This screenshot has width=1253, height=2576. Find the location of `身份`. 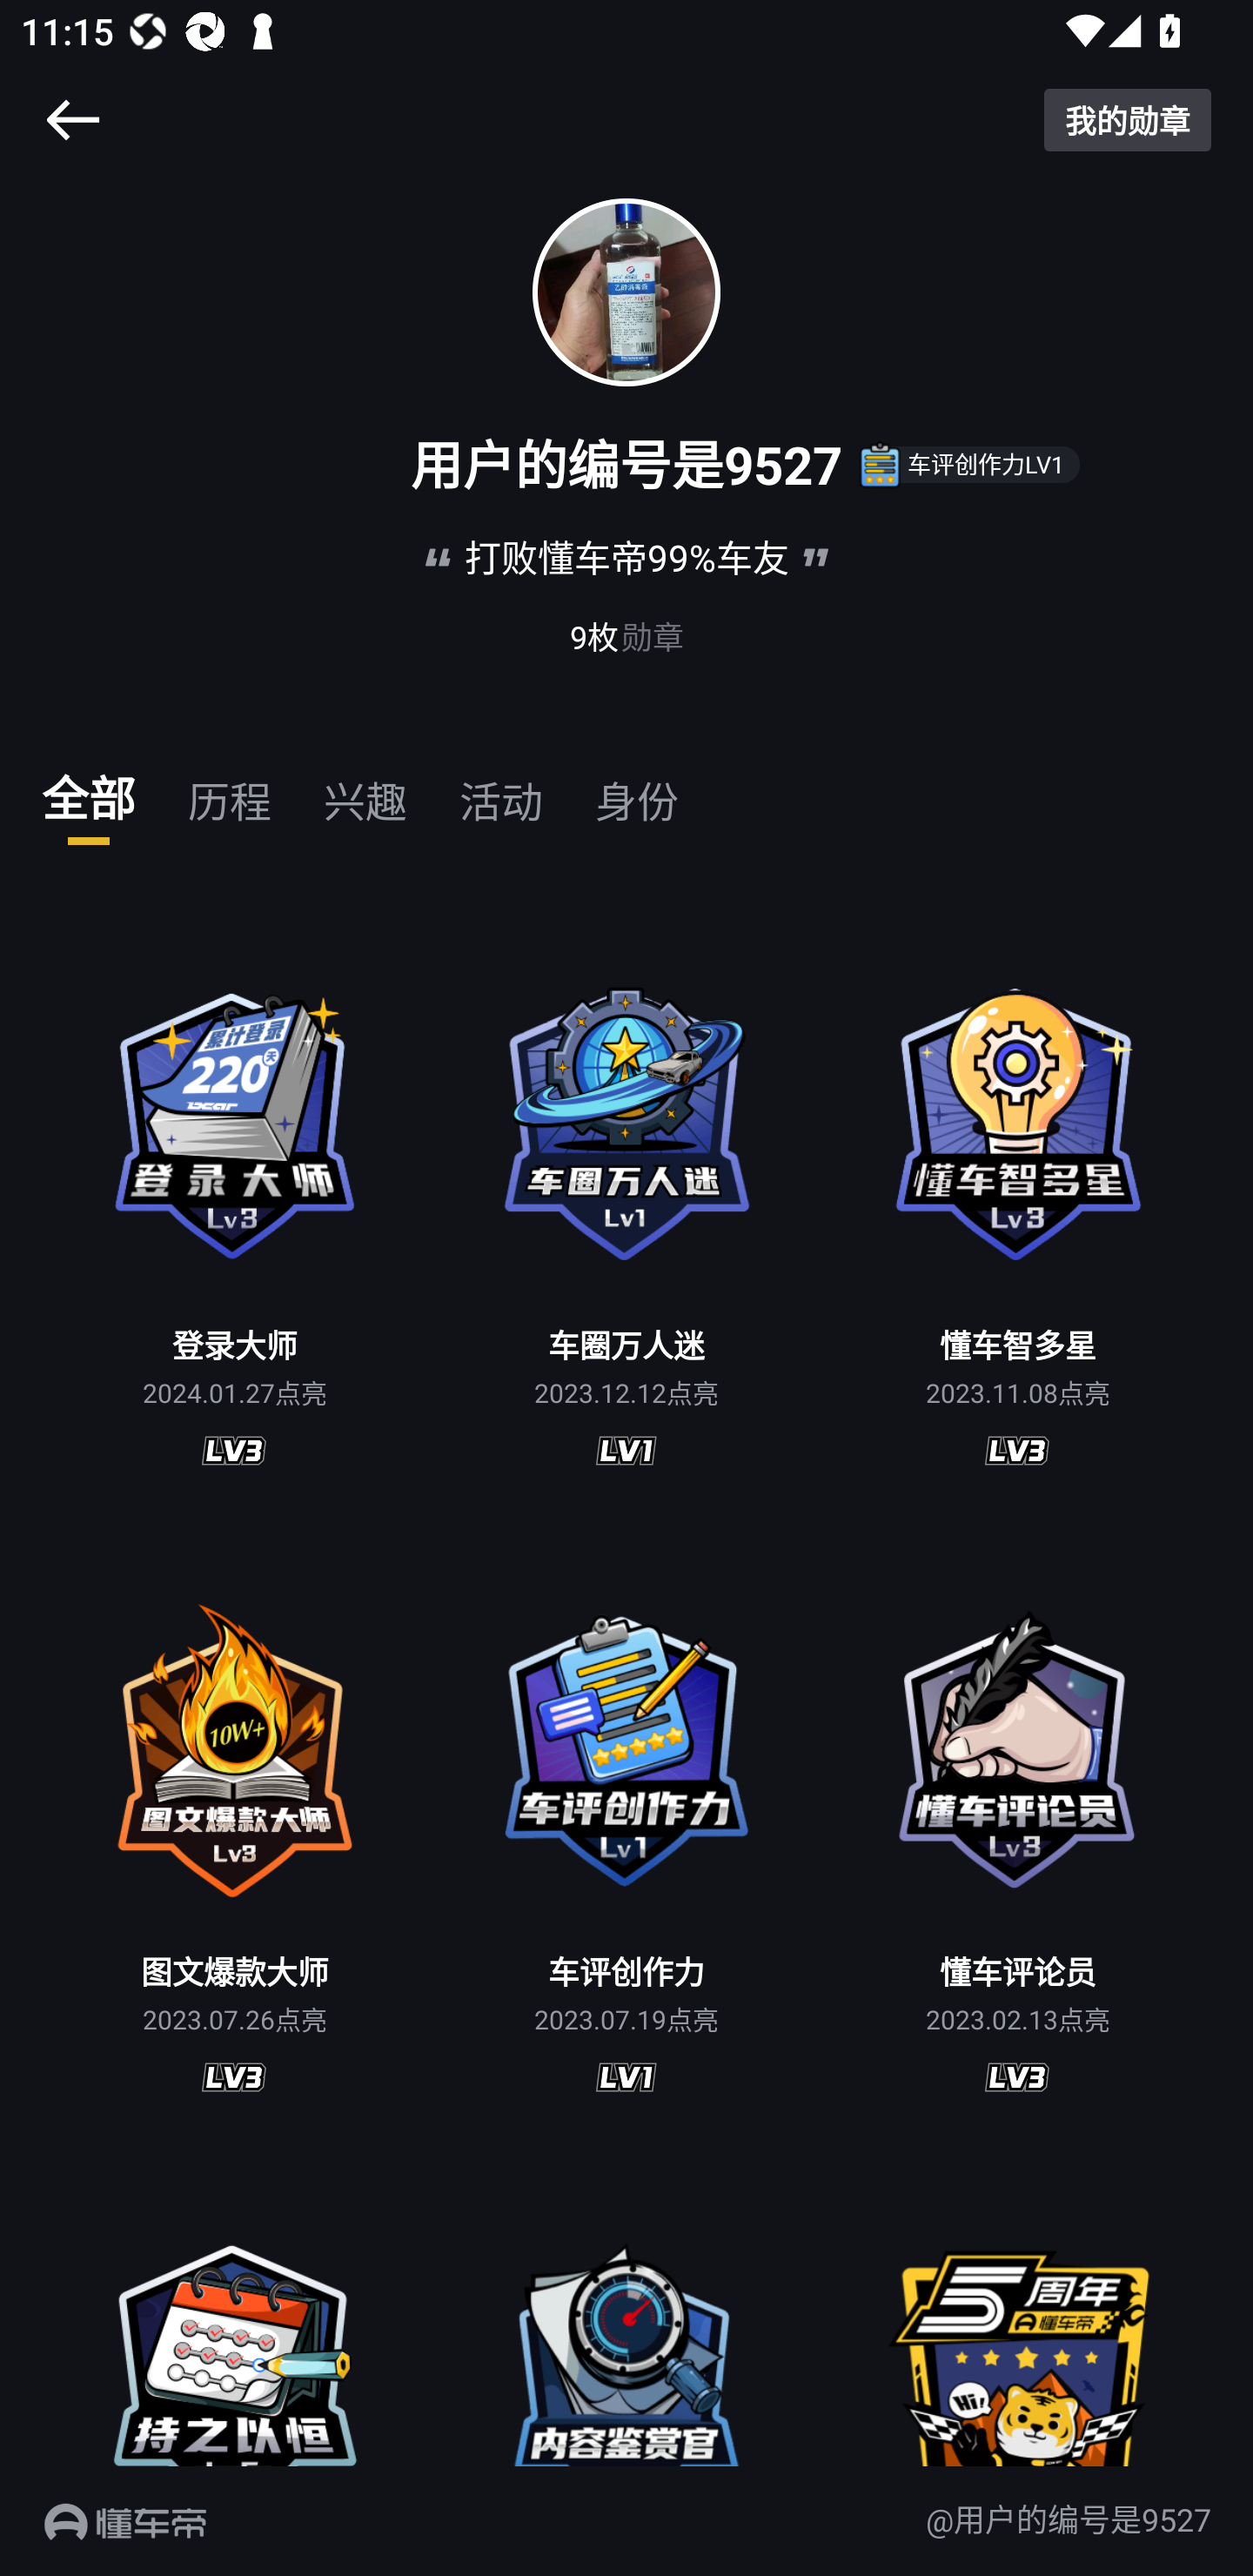

身份 is located at coordinates (636, 788).